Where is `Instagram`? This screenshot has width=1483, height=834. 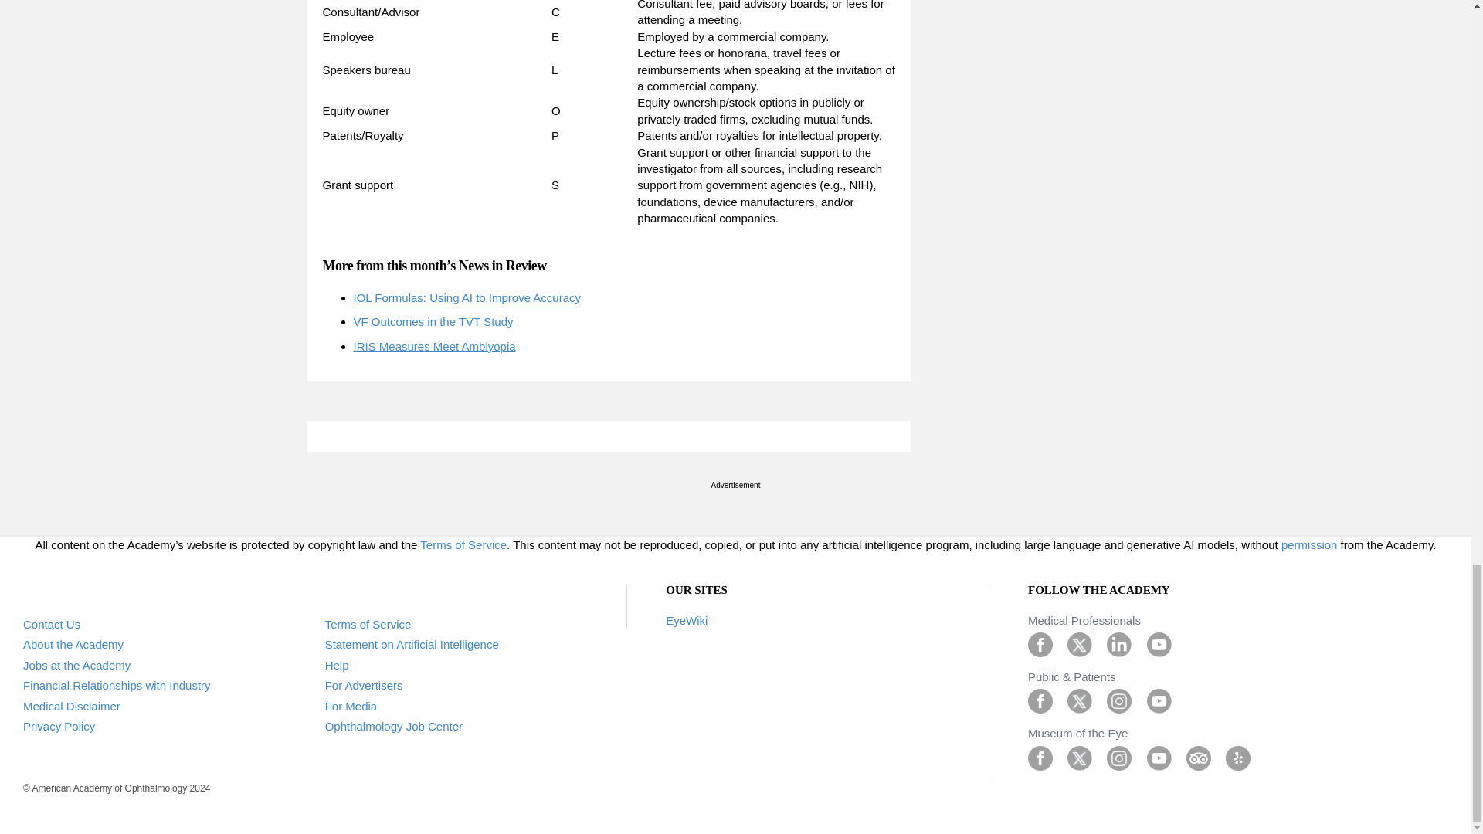 Instagram is located at coordinates (1118, 700).